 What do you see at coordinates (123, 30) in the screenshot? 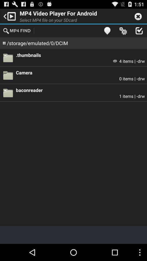
I see `click app above .thumbnails app` at bounding box center [123, 30].